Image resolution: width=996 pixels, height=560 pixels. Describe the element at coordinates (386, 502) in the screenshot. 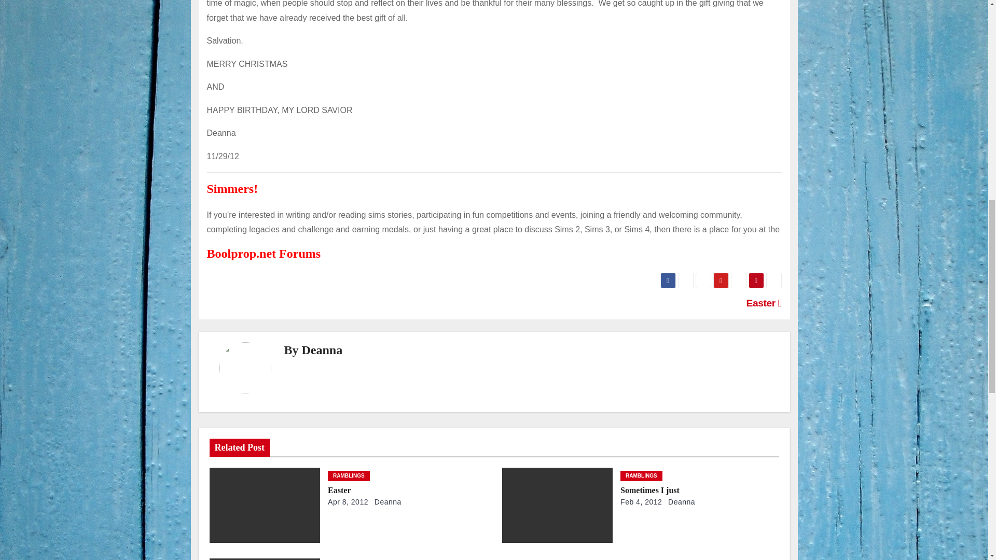

I see `Deanna` at that location.